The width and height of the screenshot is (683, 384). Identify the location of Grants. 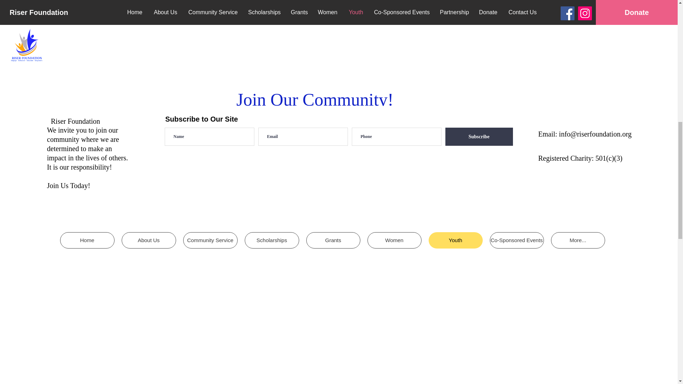
(333, 240).